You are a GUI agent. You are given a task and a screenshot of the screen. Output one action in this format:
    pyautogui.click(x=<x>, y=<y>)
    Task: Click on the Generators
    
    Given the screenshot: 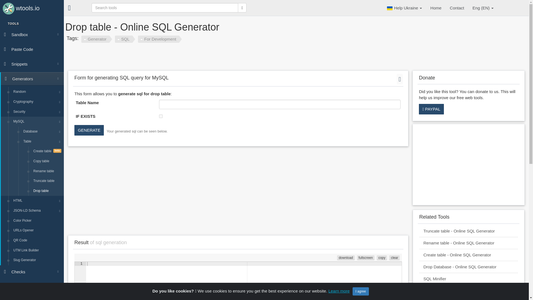 What is the action you would take?
    pyautogui.click(x=32, y=79)
    